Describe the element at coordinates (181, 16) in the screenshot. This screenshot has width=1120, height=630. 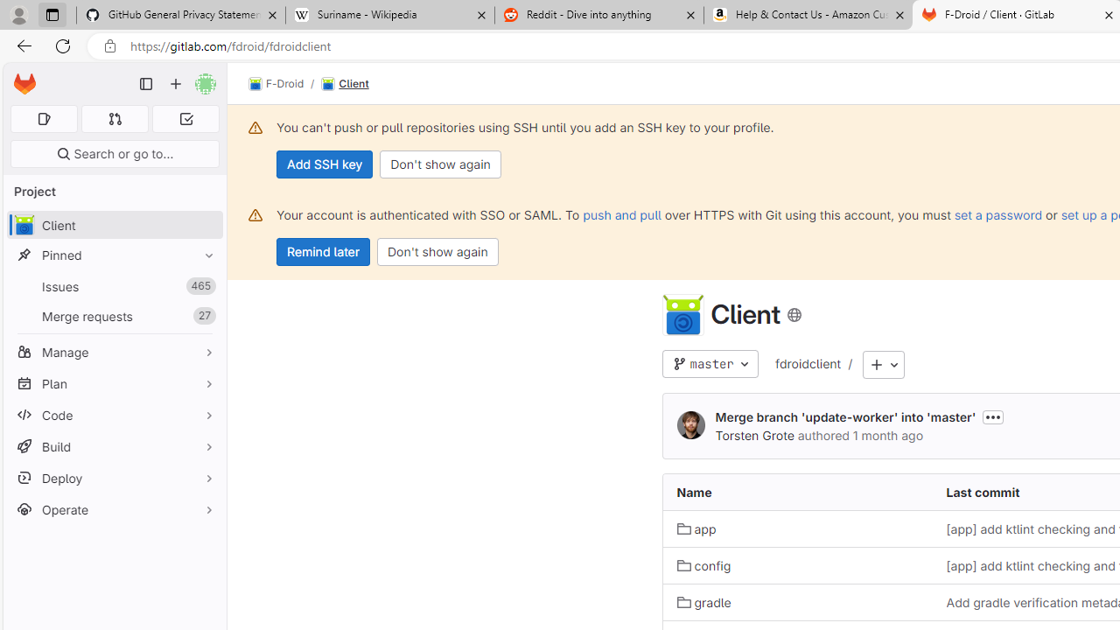
I see `GitHub General Privacy Statement - GitHub Docs` at that location.